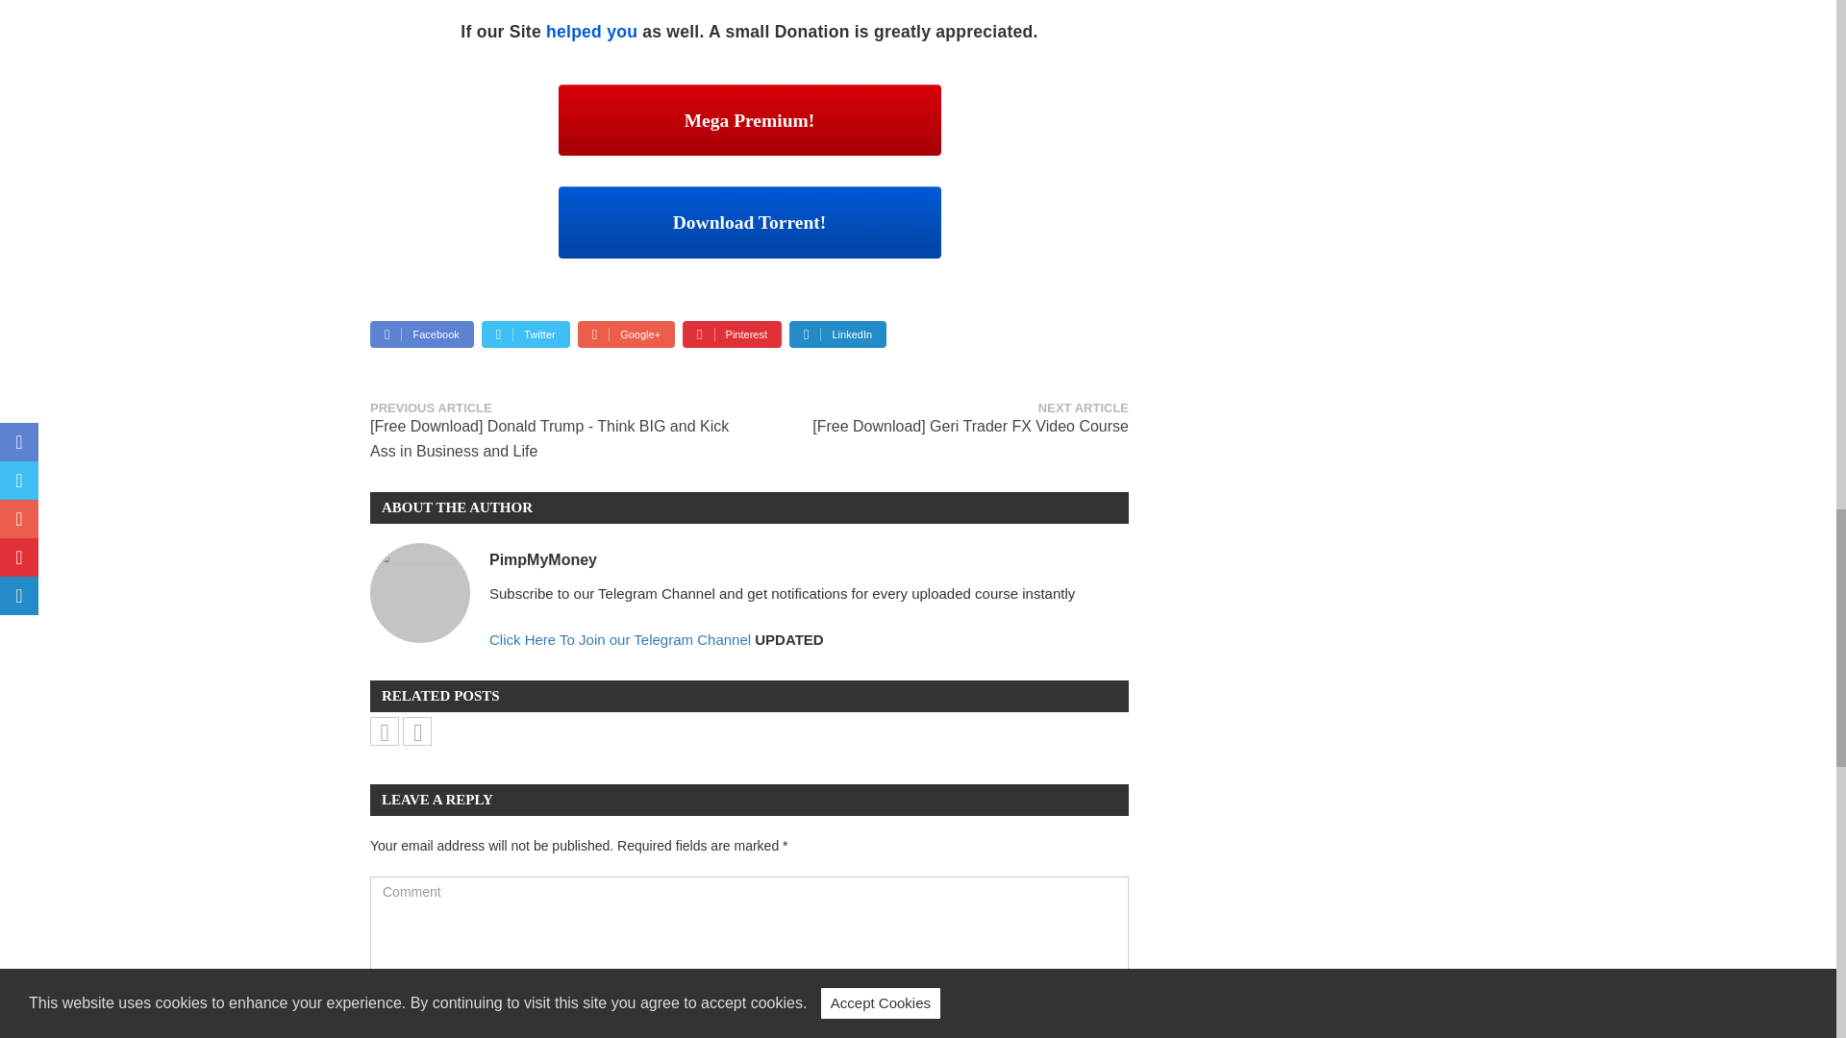 The image size is (1846, 1038). I want to click on Facebook, so click(422, 334).